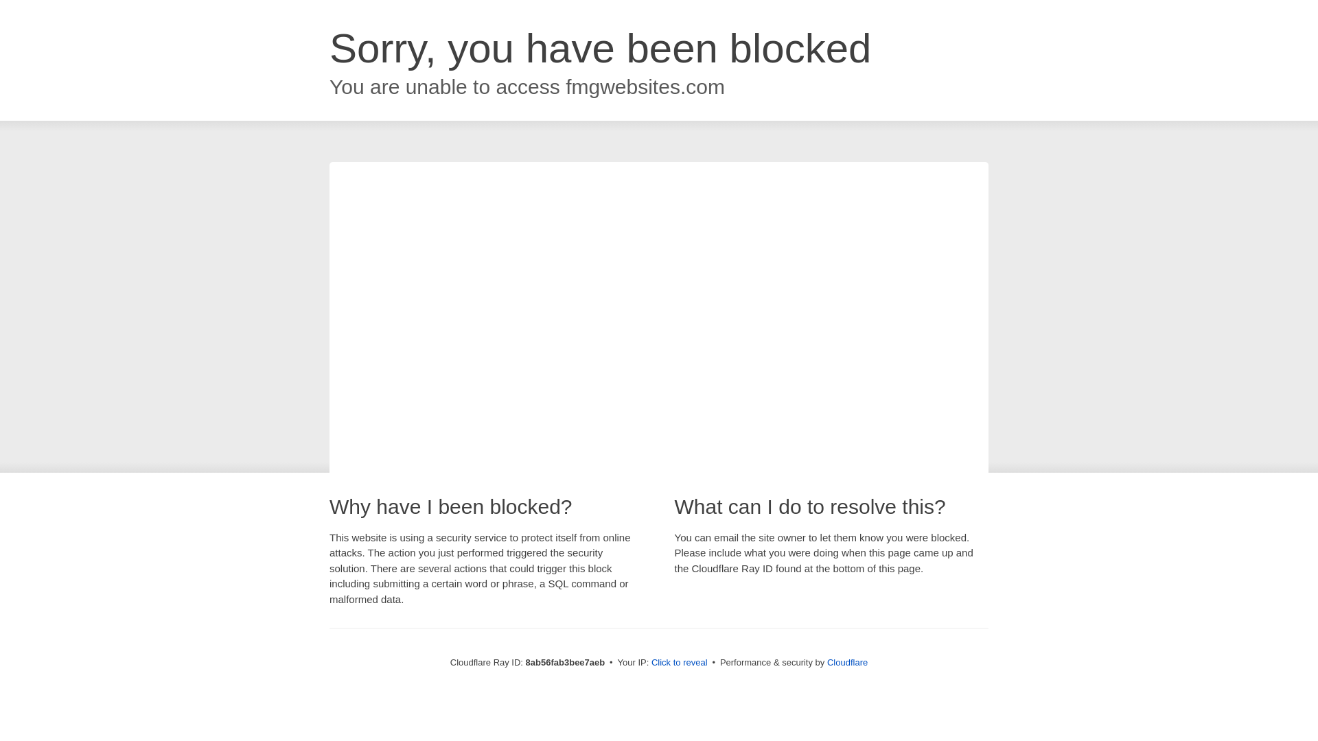 This screenshot has height=741, width=1318. What do you see at coordinates (680, 663) in the screenshot?
I see `Click to reveal` at bounding box center [680, 663].